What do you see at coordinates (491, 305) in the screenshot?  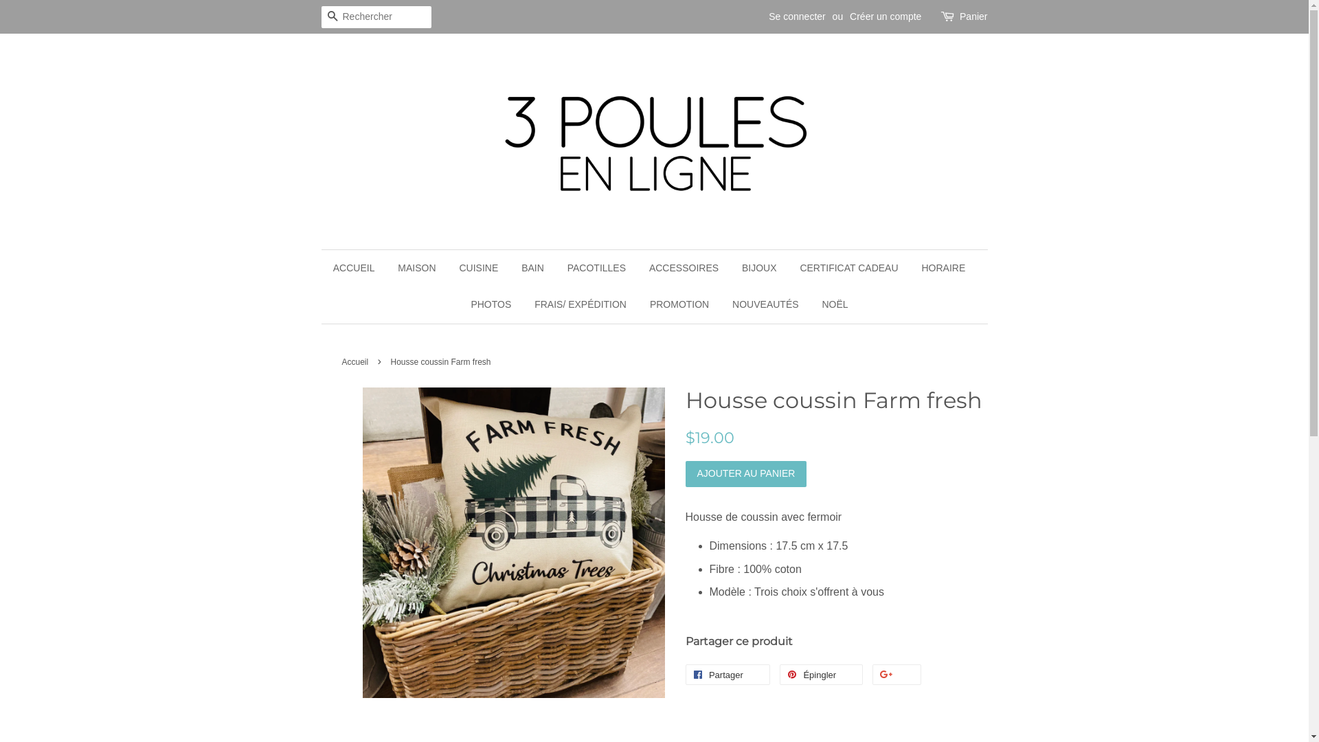 I see `PHOTOS` at bounding box center [491, 305].